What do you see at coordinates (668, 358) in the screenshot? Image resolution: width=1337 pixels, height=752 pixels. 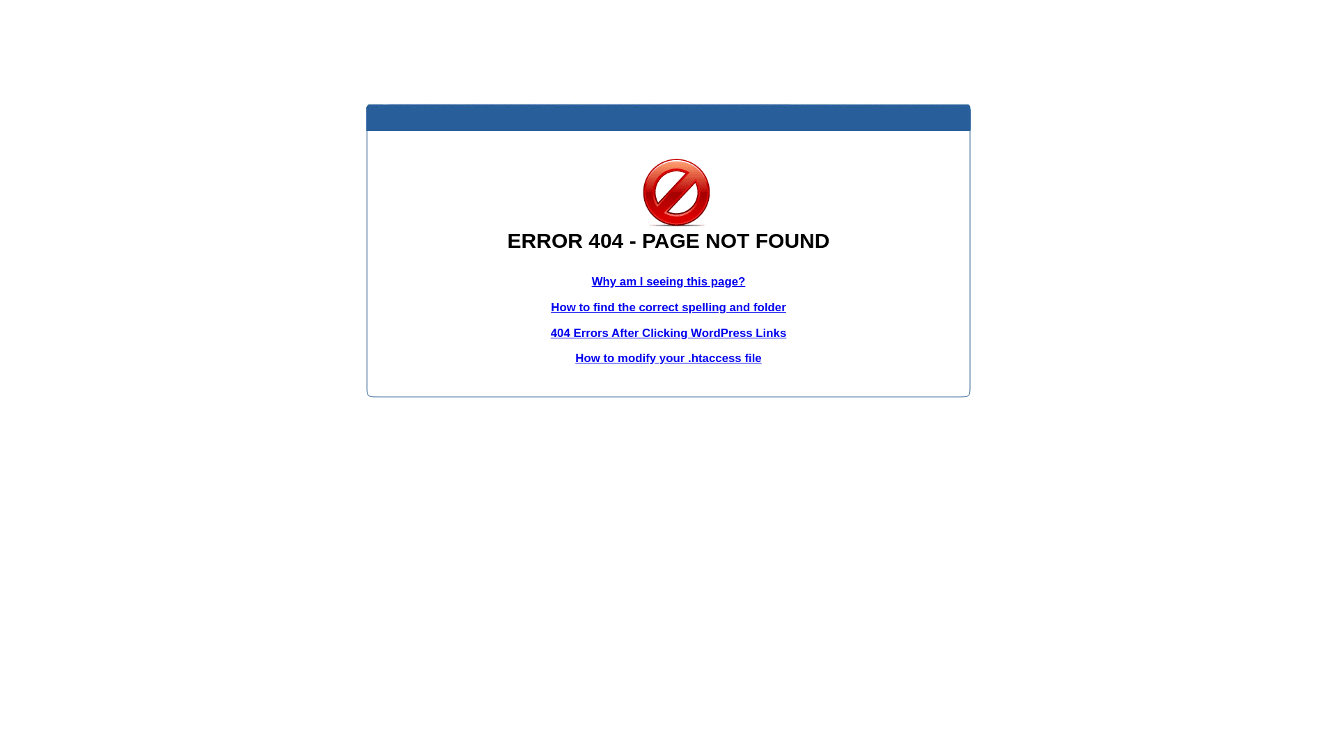 I see `How to modify your .htaccess file` at bounding box center [668, 358].